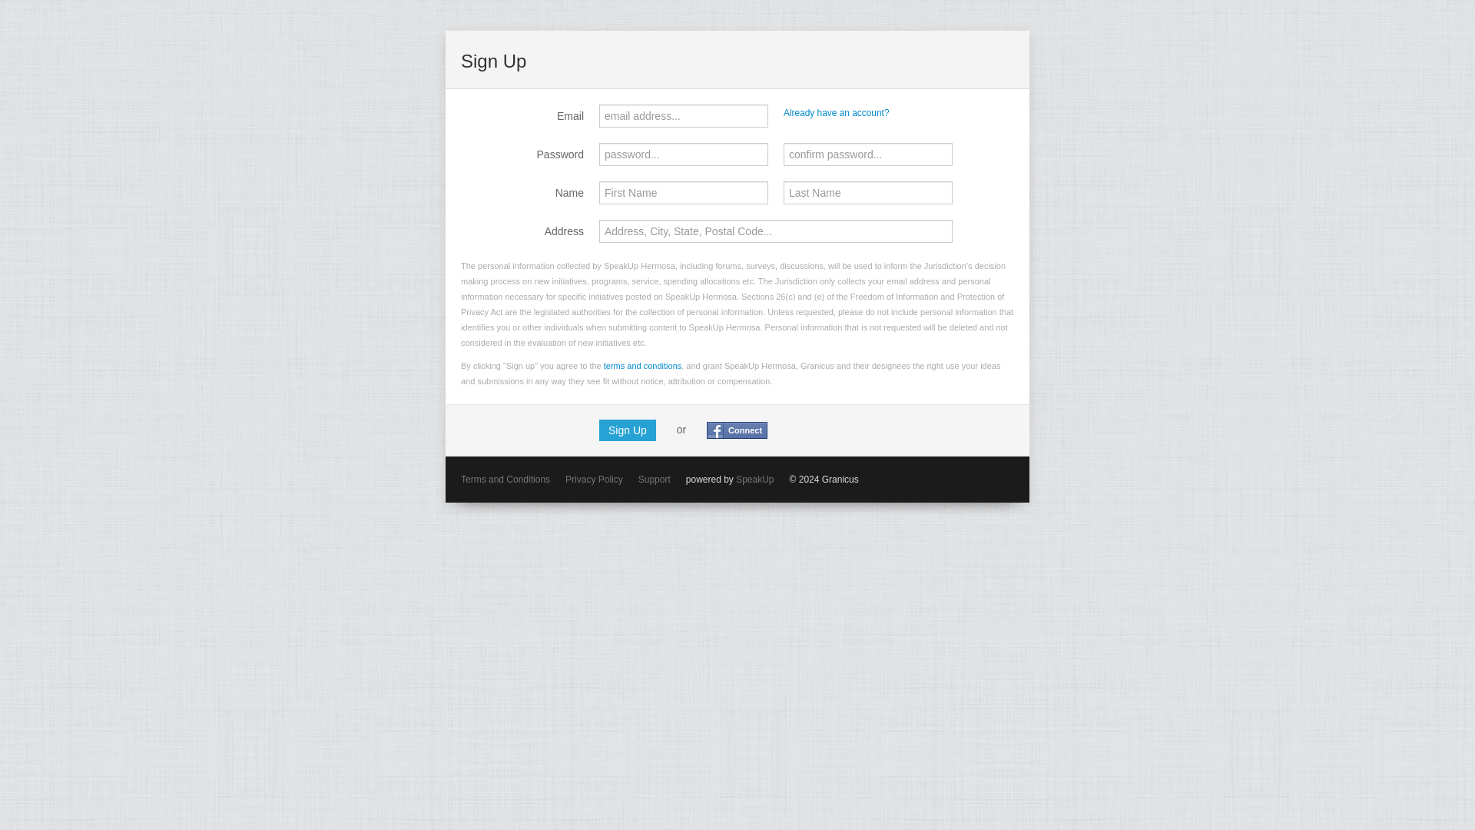 The width and height of the screenshot is (1475, 830). Describe the element at coordinates (642, 365) in the screenshot. I see `terms and conditions` at that location.